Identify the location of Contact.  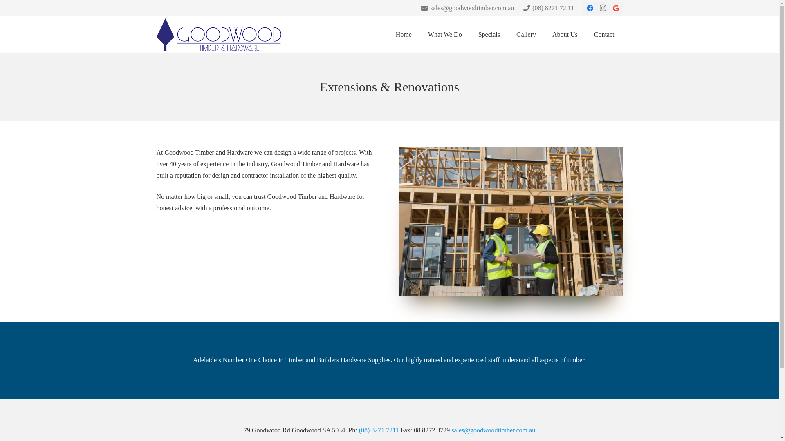
(604, 35).